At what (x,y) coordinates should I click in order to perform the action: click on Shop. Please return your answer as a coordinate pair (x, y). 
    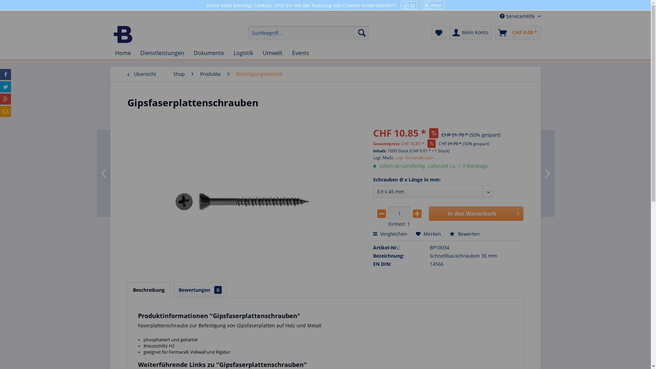
    Looking at the image, I should click on (179, 74).